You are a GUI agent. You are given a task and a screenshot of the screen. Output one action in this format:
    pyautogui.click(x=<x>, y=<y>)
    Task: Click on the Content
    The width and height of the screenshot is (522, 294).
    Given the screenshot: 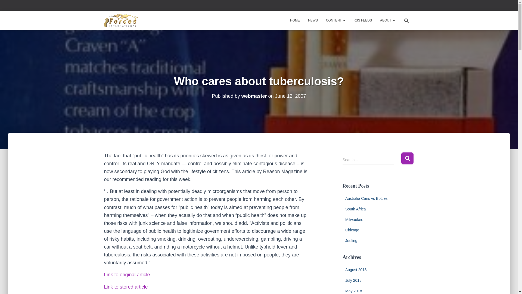 What is the action you would take?
    pyautogui.click(x=335, y=20)
    